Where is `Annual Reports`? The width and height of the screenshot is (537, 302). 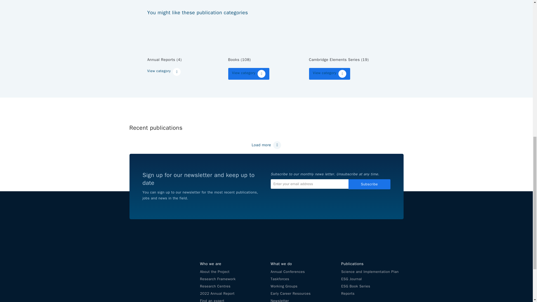
Annual Reports is located at coordinates (185, 36).